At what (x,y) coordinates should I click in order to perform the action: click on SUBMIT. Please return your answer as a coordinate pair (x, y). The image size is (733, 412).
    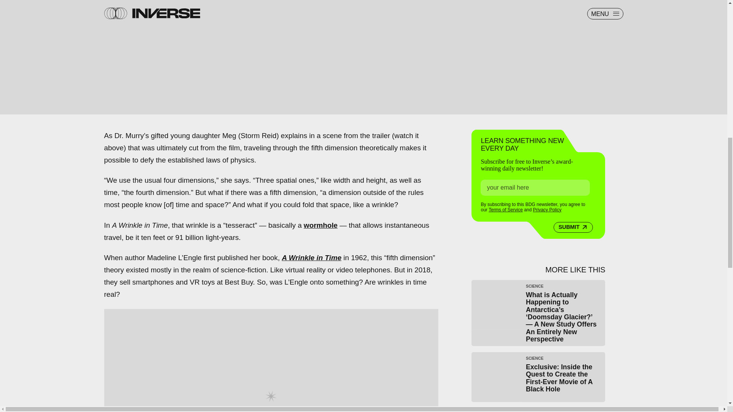
    Looking at the image, I should click on (573, 227).